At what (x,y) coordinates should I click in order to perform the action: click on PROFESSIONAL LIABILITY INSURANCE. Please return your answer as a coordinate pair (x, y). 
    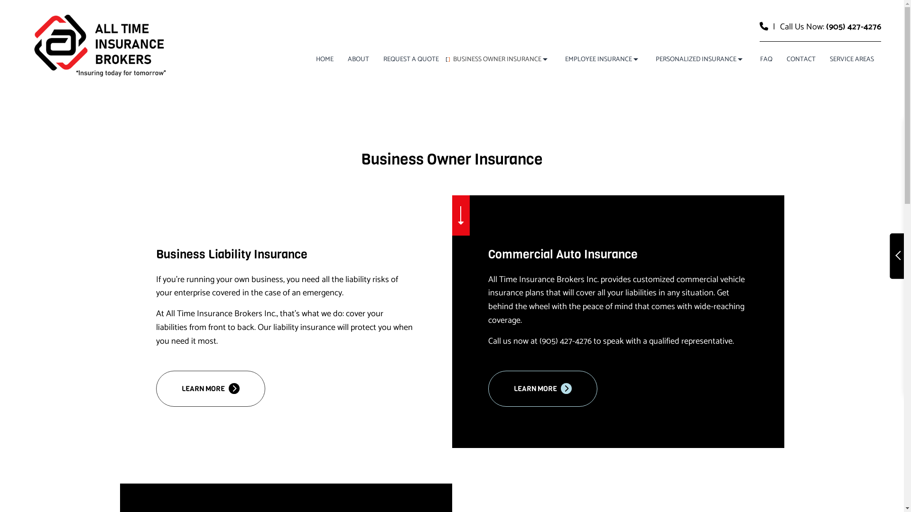
    Looking at the image, I should click on (520, 127).